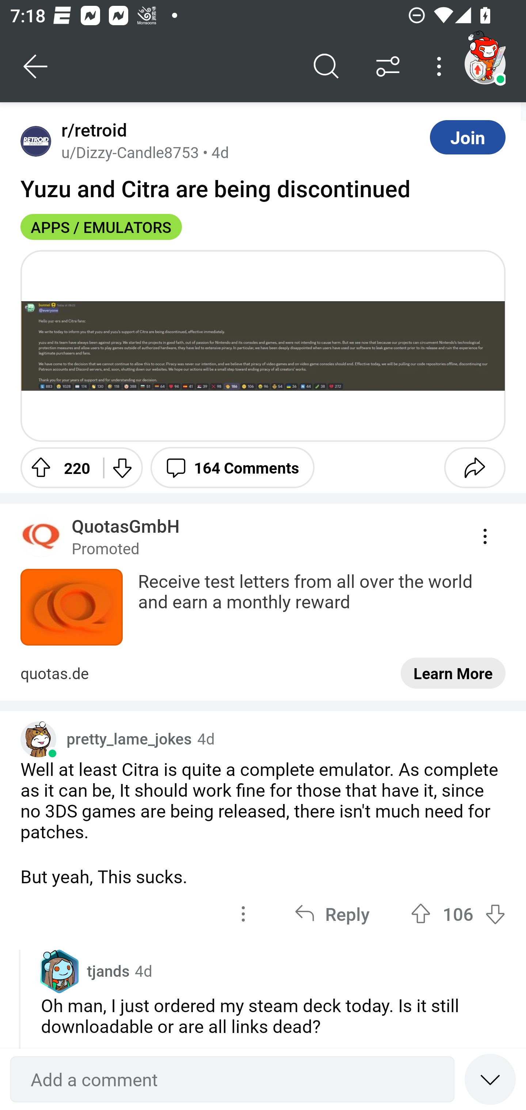 The width and height of the screenshot is (526, 1110). I want to click on Upvote 106 106 votes Downvote, so click(458, 914).